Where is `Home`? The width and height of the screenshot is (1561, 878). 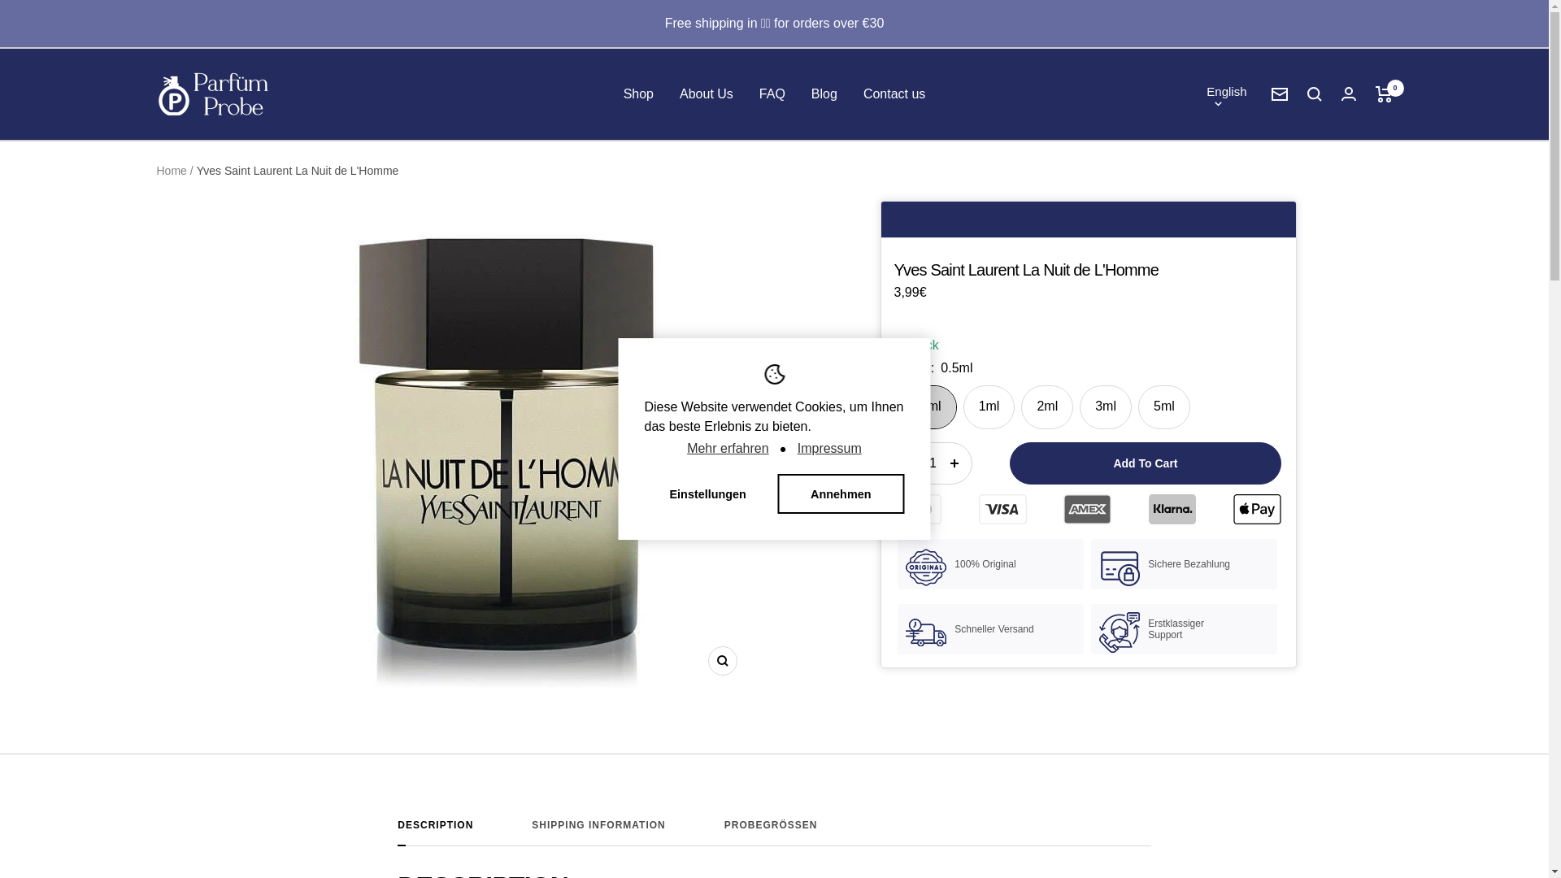 Home is located at coordinates (171, 171).